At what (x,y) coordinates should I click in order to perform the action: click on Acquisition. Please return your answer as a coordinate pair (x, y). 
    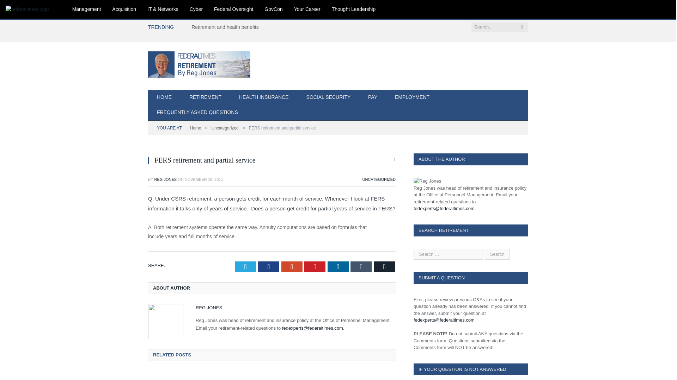
    Looking at the image, I should click on (124, 9).